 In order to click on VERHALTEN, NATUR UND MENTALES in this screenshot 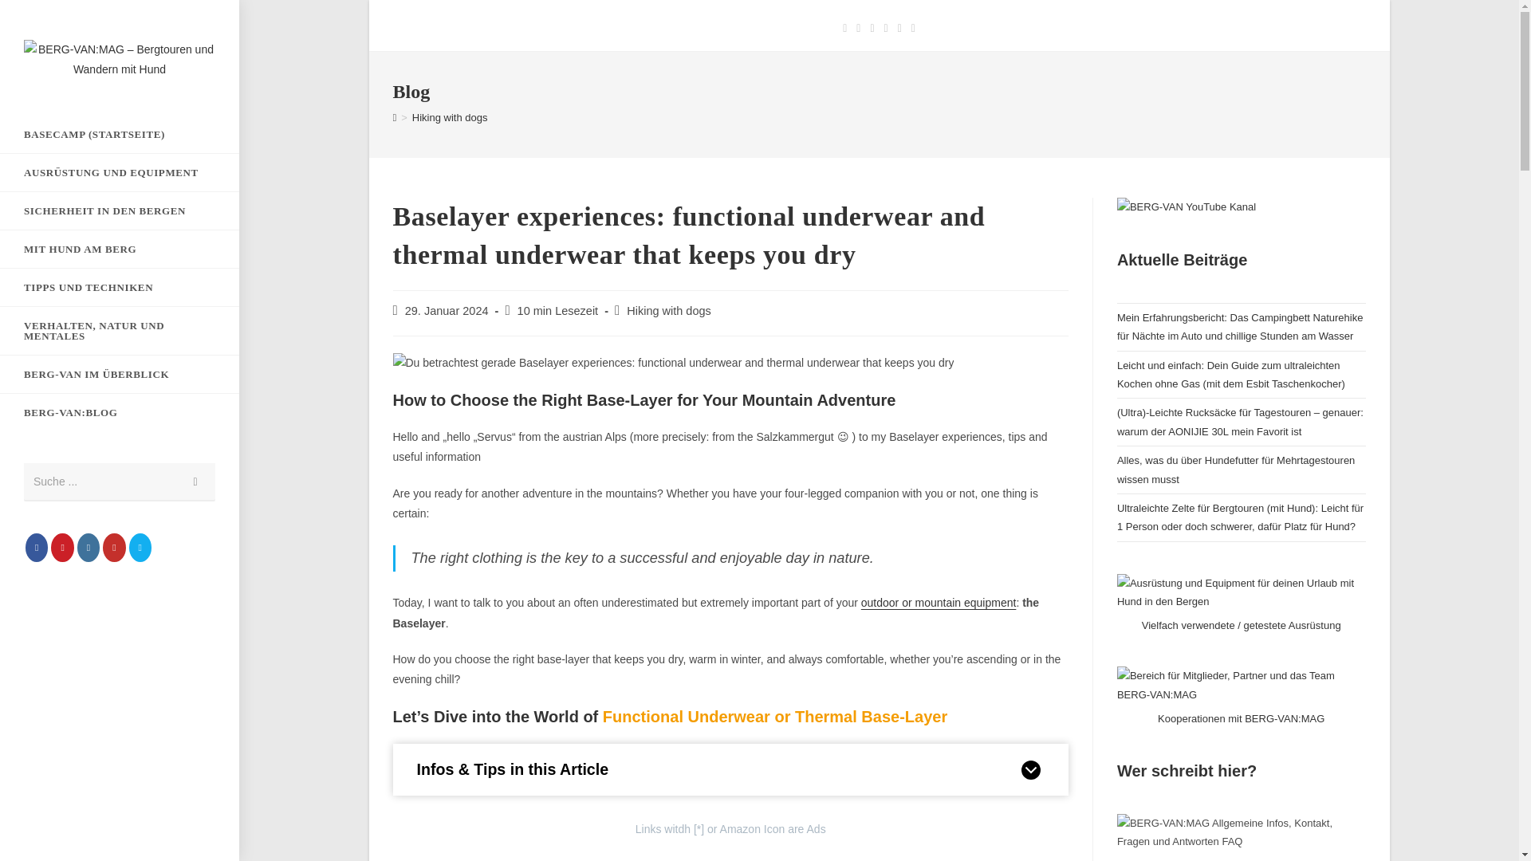, I will do `click(120, 330)`.